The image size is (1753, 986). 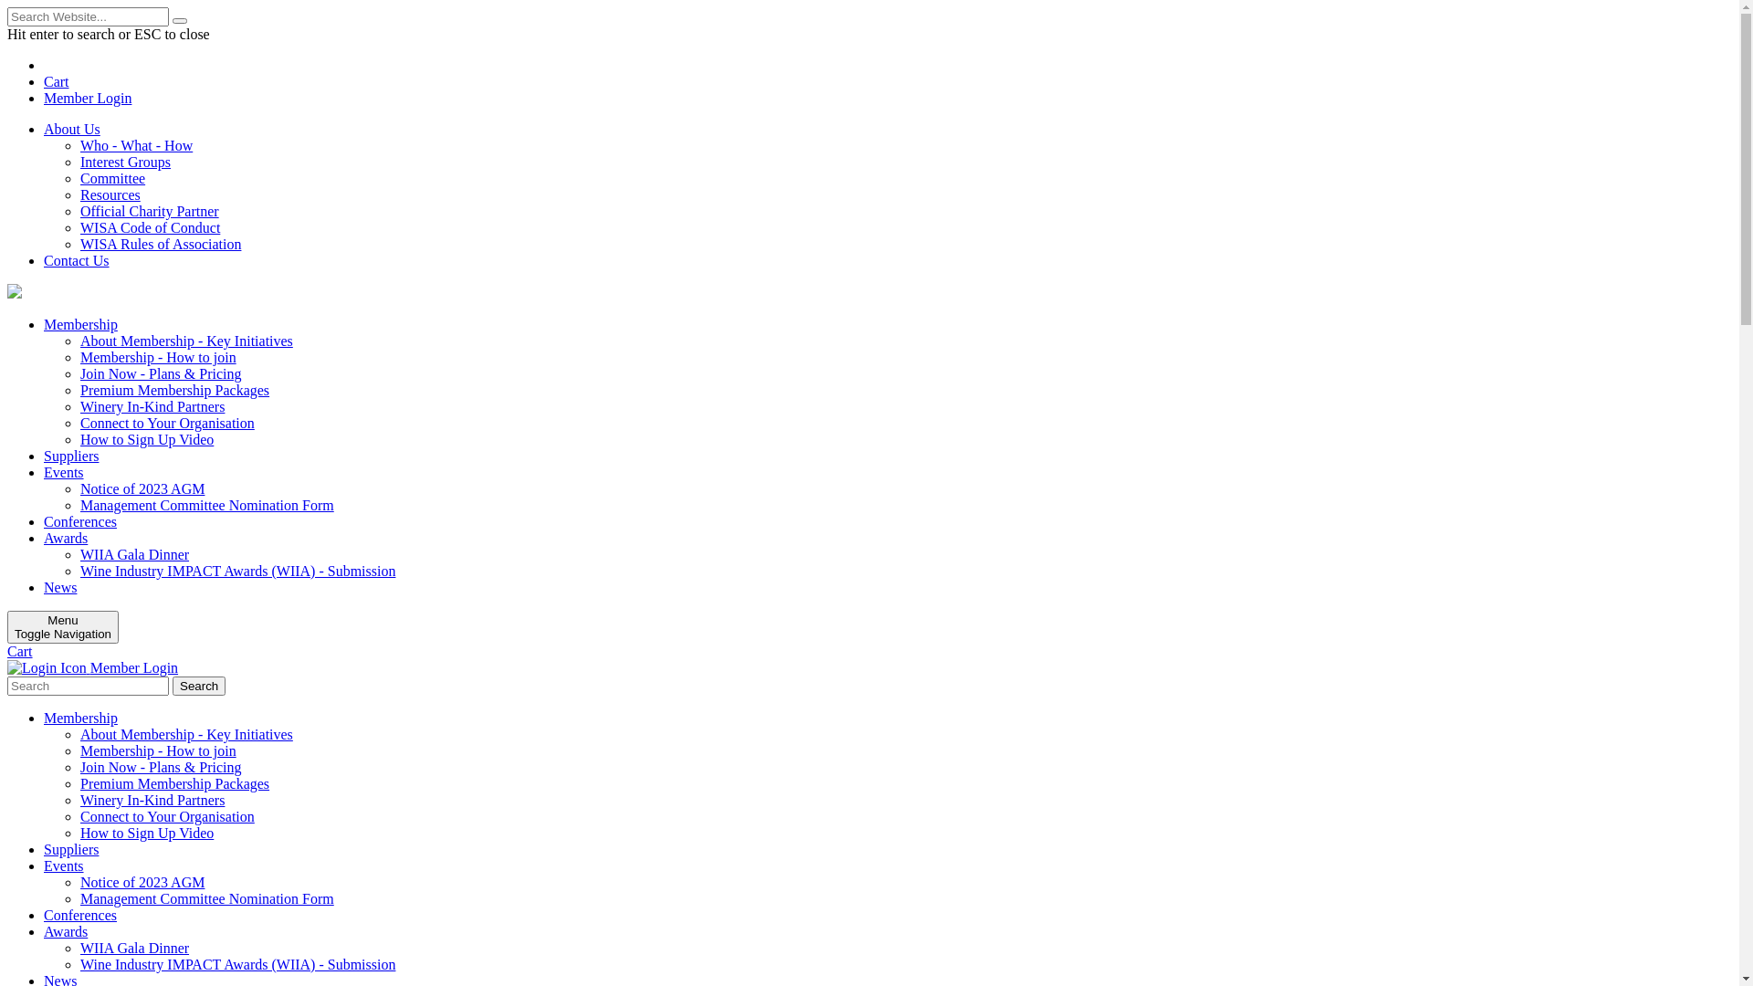 What do you see at coordinates (135, 555) in the screenshot?
I see `WIIA Gala Dinner` at bounding box center [135, 555].